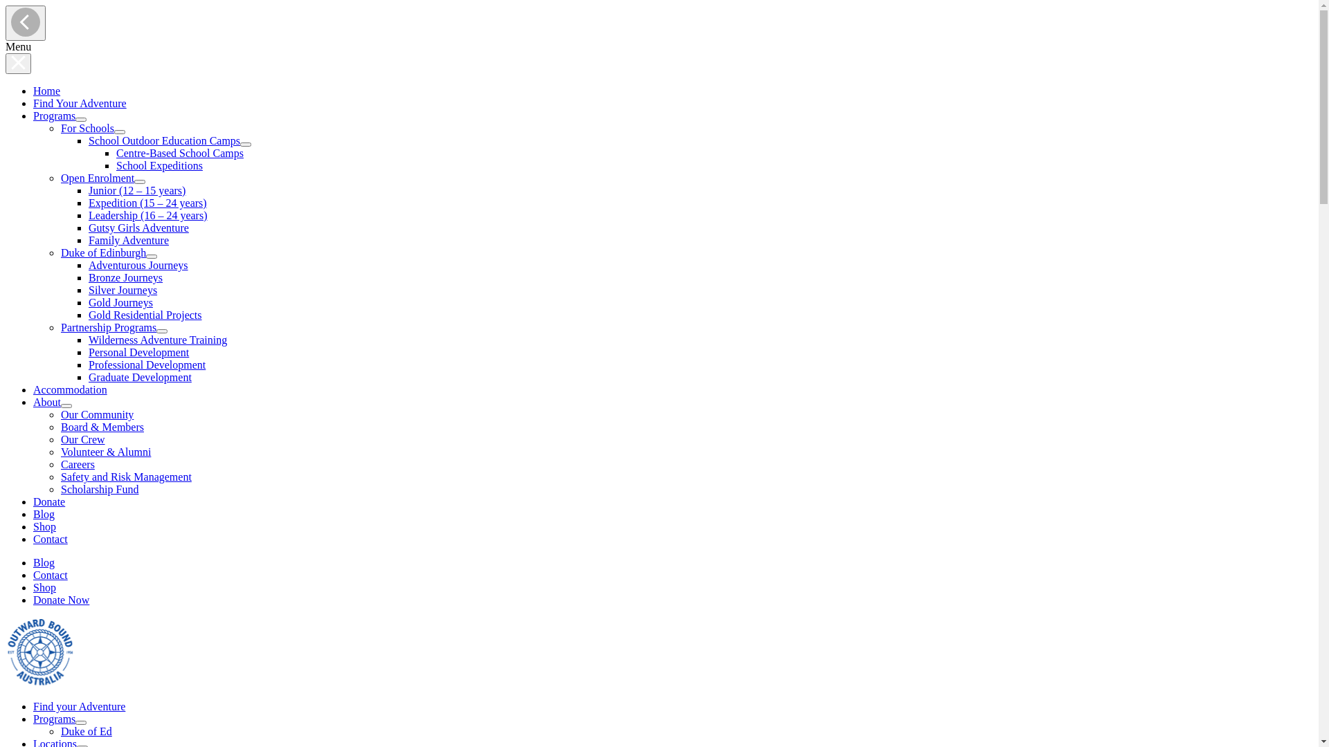 Image resolution: width=1329 pixels, height=747 pixels. What do you see at coordinates (53, 403) in the screenshot?
I see `About` at bounding box center [53, 403].